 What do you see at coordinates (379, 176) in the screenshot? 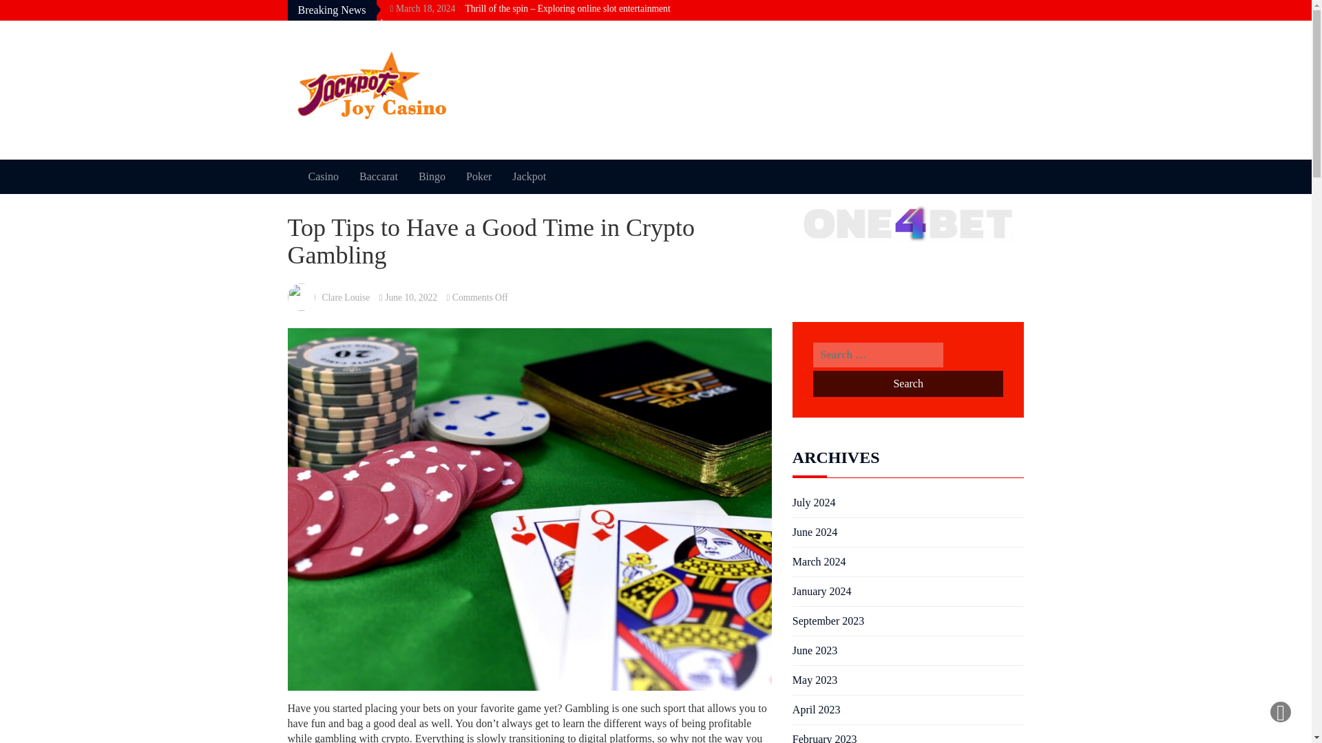
I see `Baccarat` at bounding box center [379, 176].